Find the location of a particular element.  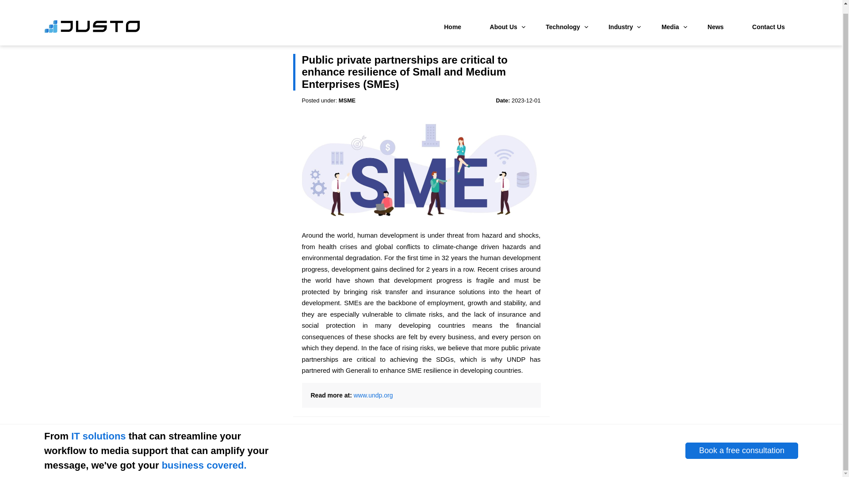

News is located at coordinates (715, 19).